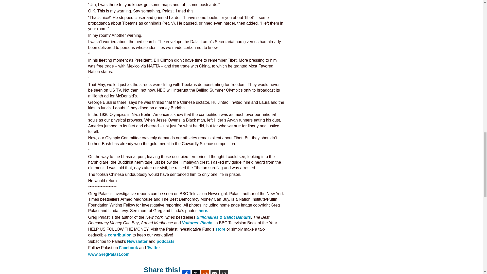  I want to click on Share on Email, so click(215, 272).